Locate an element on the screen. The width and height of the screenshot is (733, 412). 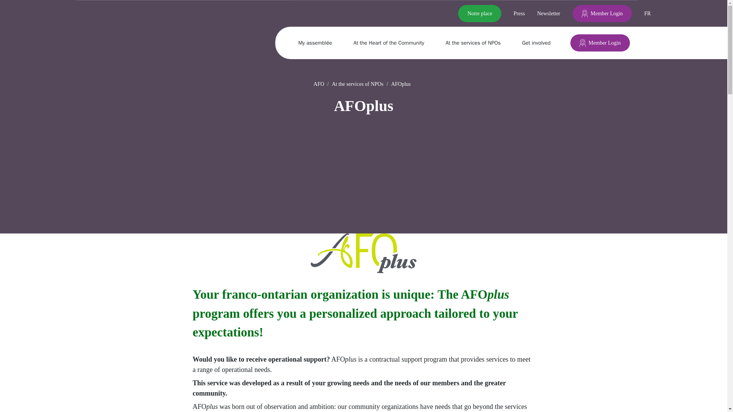
At the services of NPOs is located at coordinates (476, 43).